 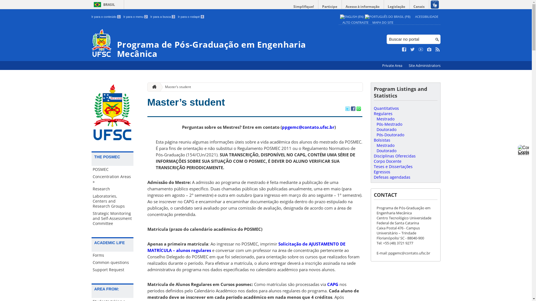 What do you see at coordinates (103, 4) in the screenshot?
I see `BRASIL` at bounding box center [103, 4].